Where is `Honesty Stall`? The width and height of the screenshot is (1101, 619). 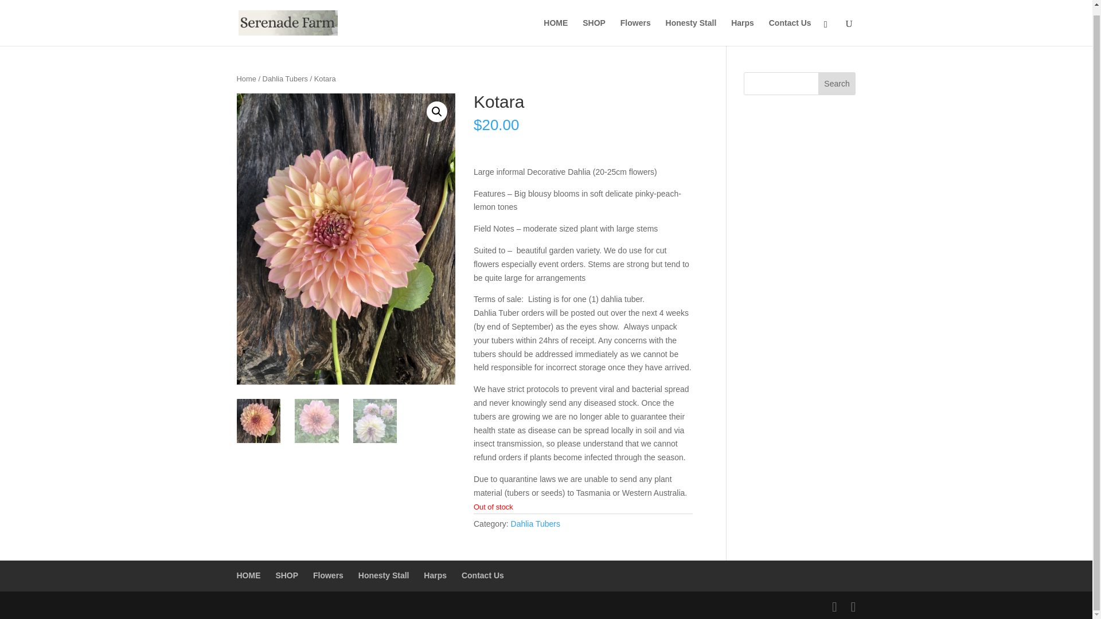
Honesty Stall is located at coordinates (691, 25).